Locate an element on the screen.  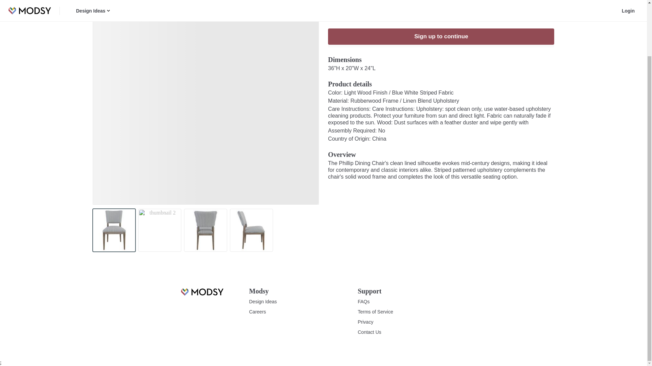
FAQs is located at coordinates (364, 302).